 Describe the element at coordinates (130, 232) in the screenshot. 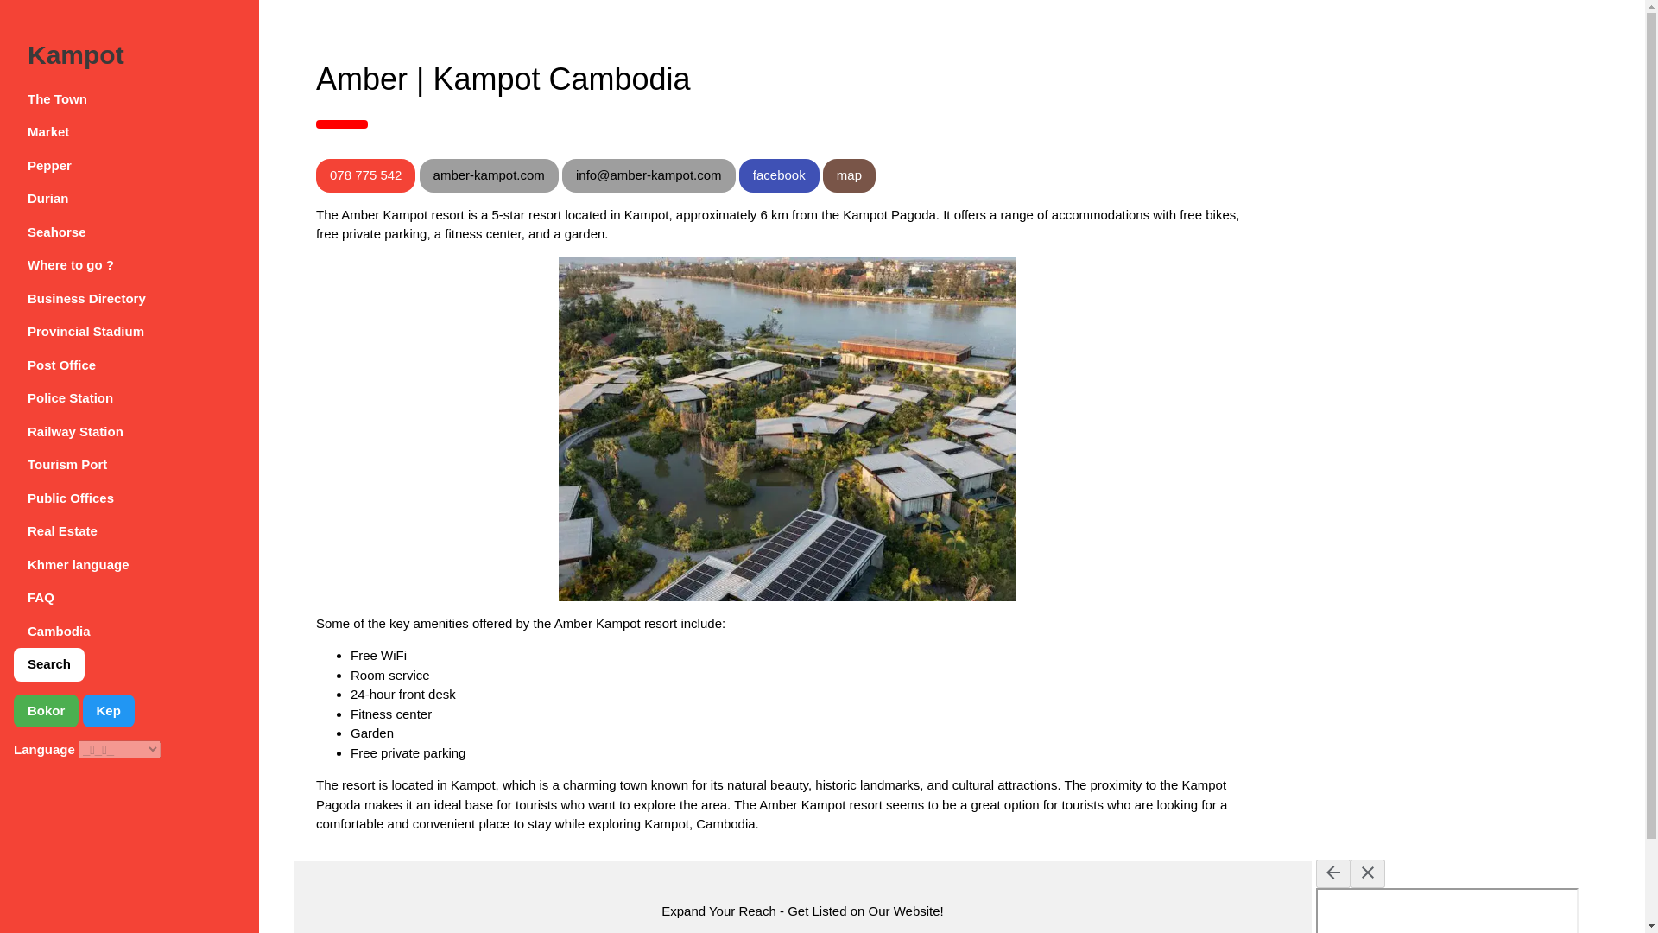

I see `Seahorse` at that location.